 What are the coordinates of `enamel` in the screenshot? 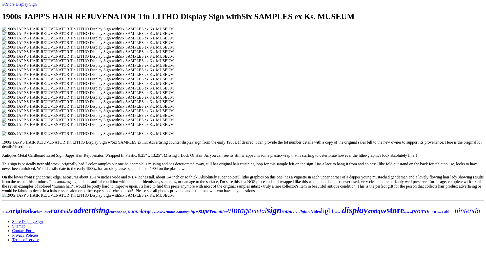 It's located at (171, 212).